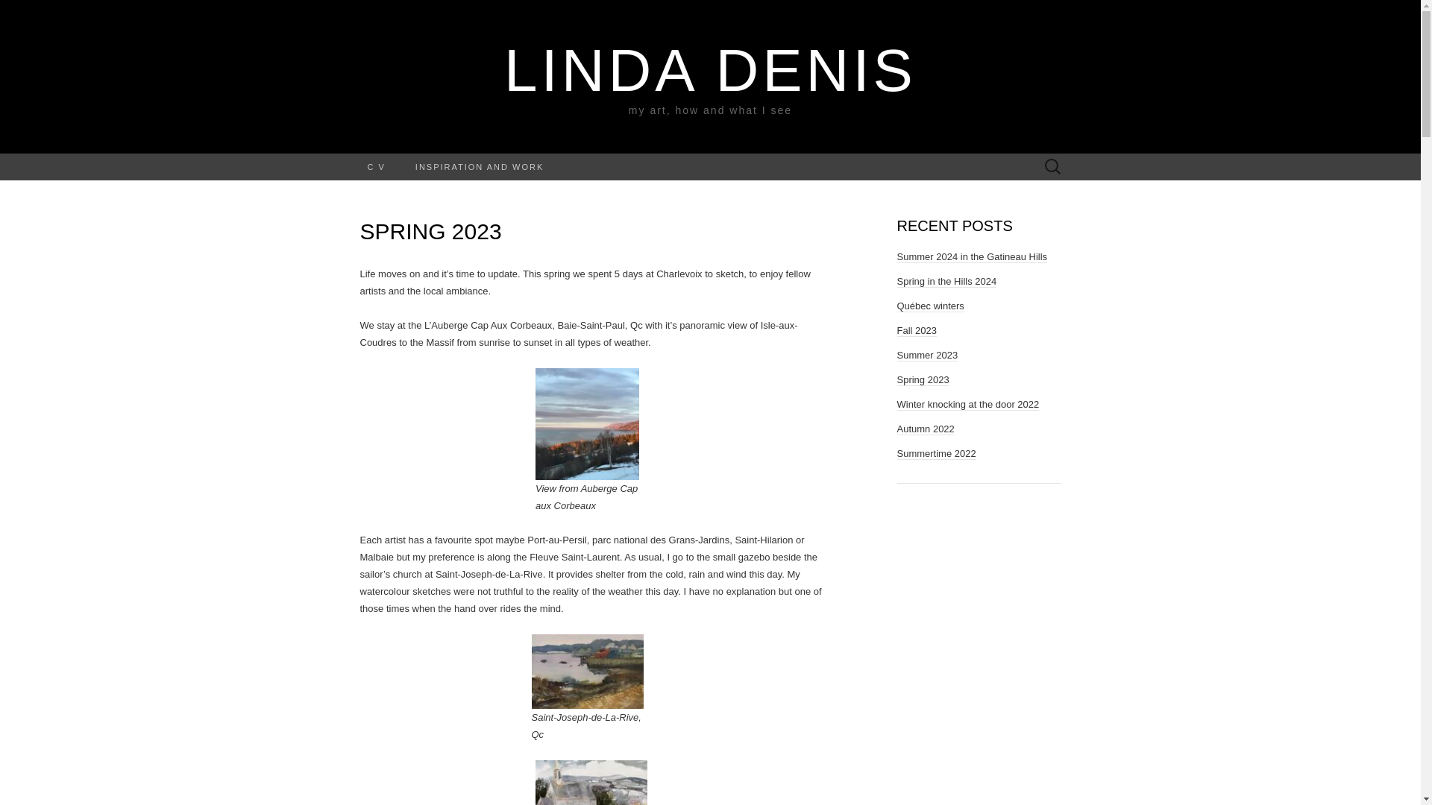 The width and height of the screenshot is (1432, 805). I want to click on INSPIRATION AND WORK, so click(479, 167).